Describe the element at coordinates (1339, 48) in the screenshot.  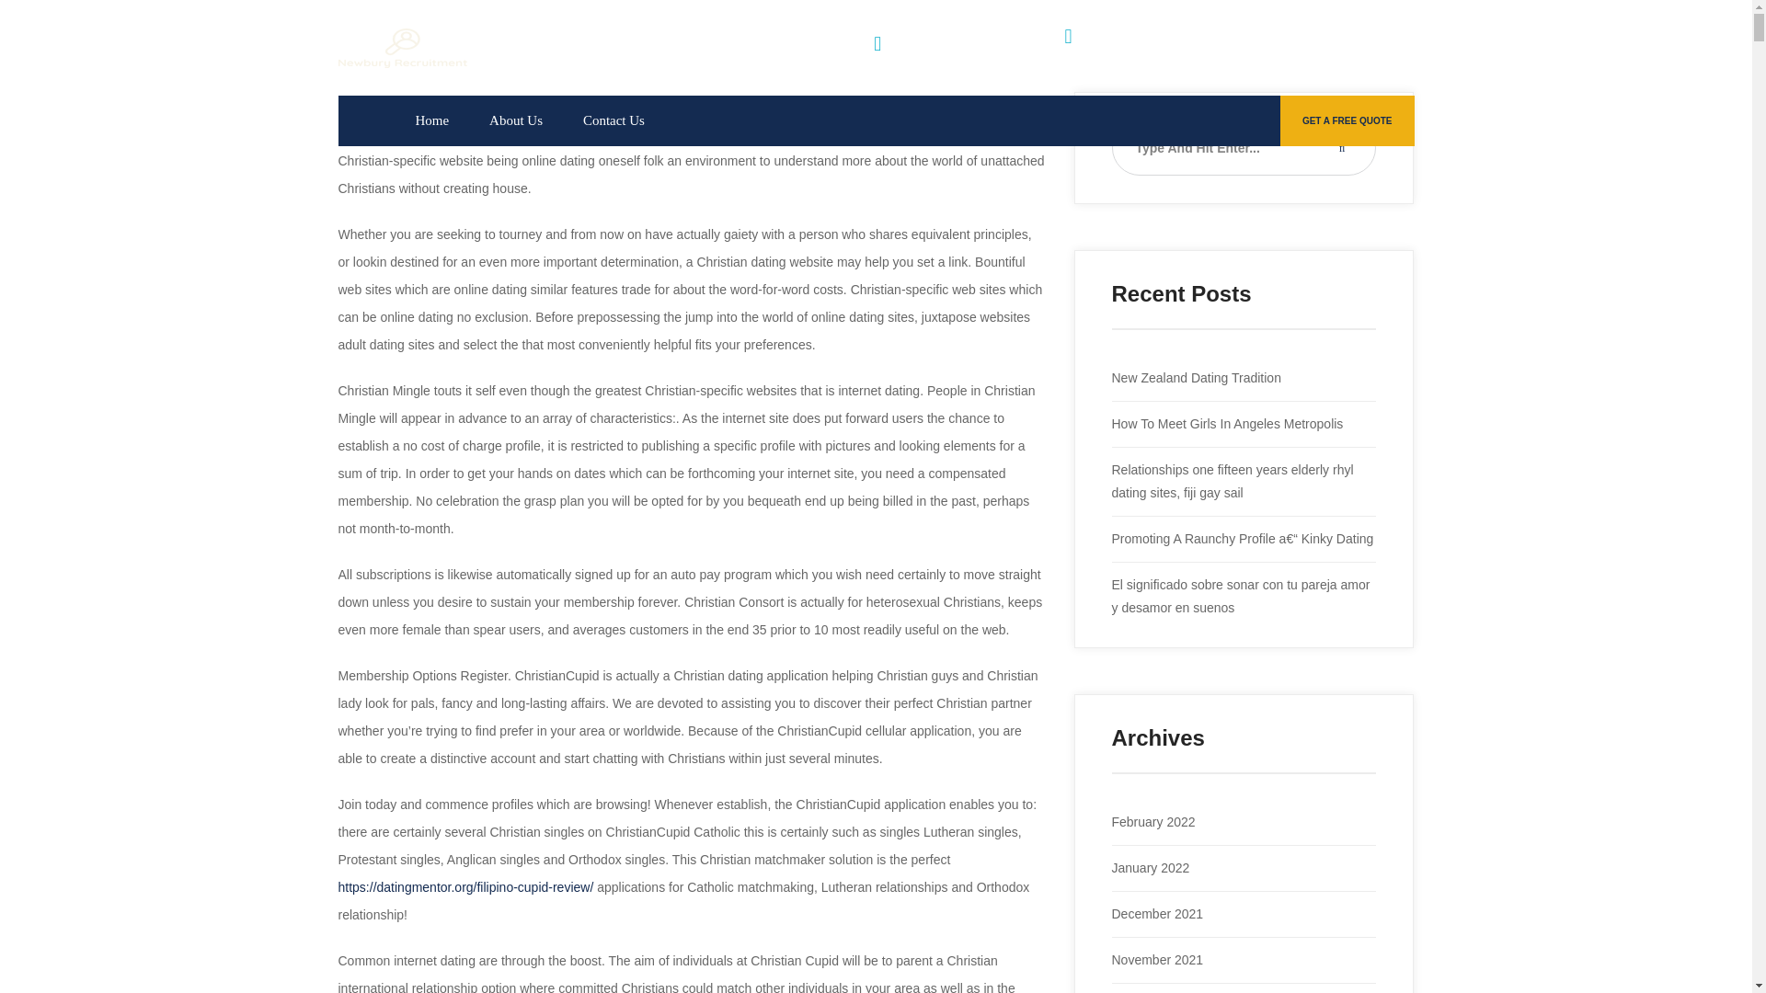
I see `facebook` at that location.